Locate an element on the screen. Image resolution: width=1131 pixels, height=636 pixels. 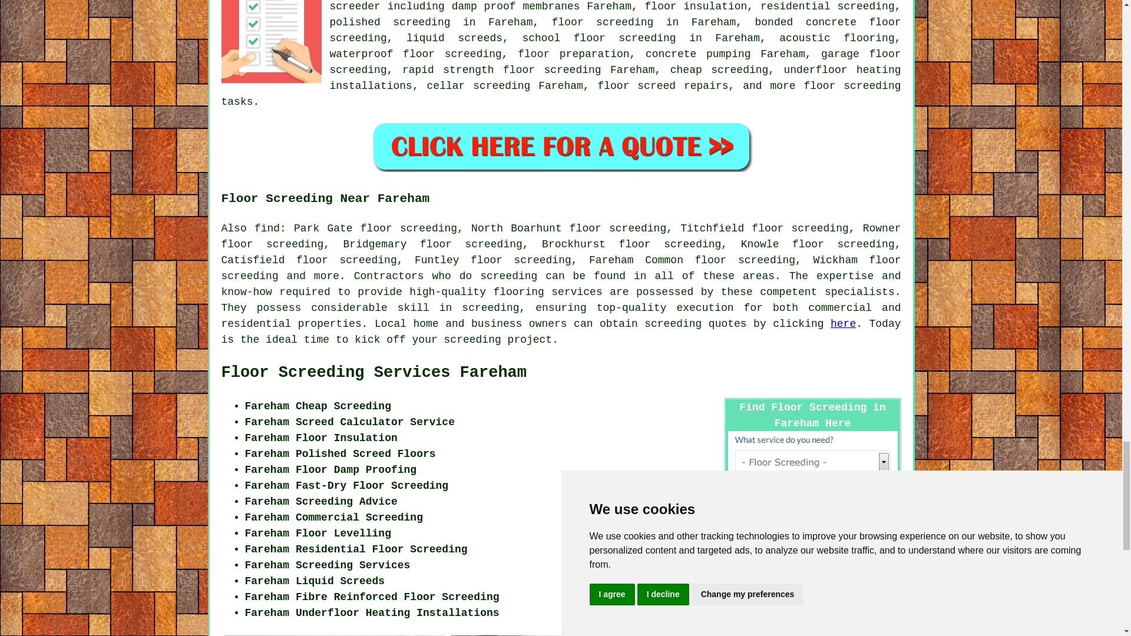
Screeding Related Tasks Fareham is located at coordinates (271, 41).